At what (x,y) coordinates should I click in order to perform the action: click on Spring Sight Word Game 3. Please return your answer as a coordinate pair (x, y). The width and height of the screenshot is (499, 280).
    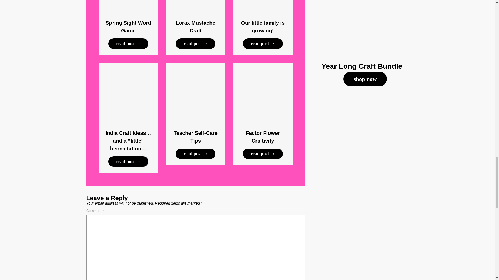
    Looking at the image, I should click on (128, 6).